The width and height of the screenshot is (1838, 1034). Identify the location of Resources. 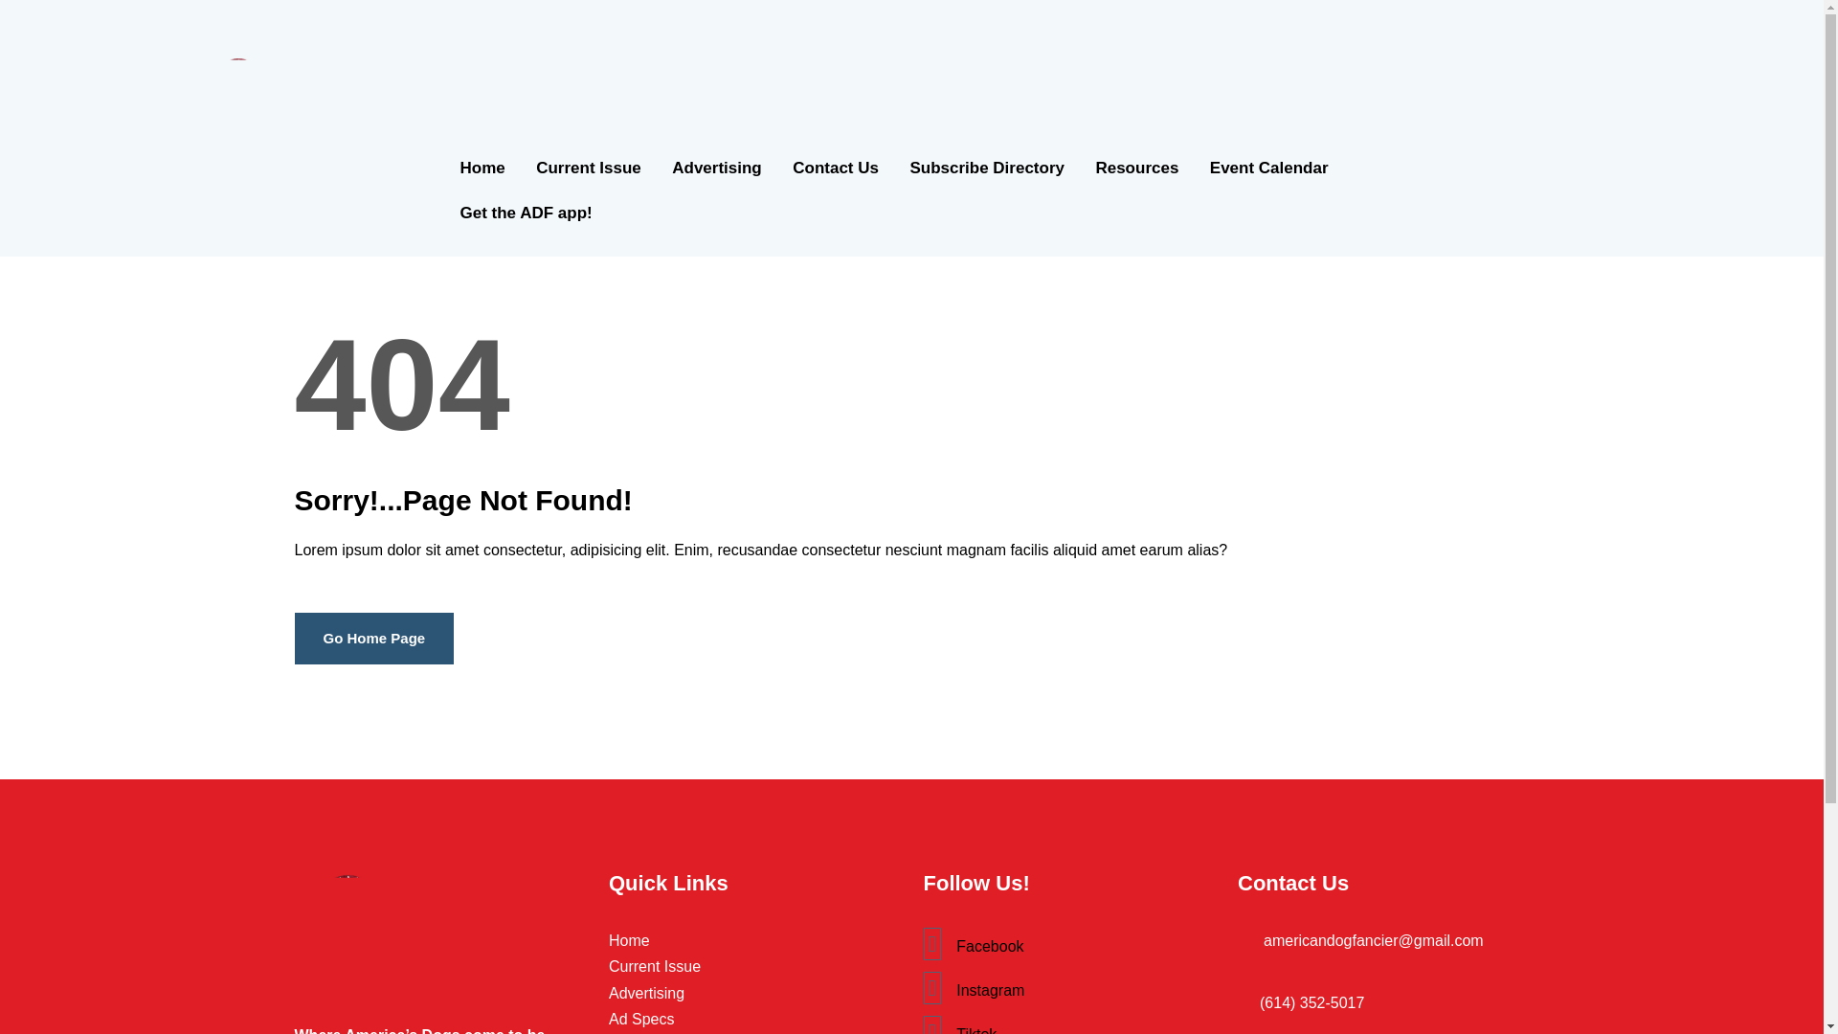
(1136, 168).